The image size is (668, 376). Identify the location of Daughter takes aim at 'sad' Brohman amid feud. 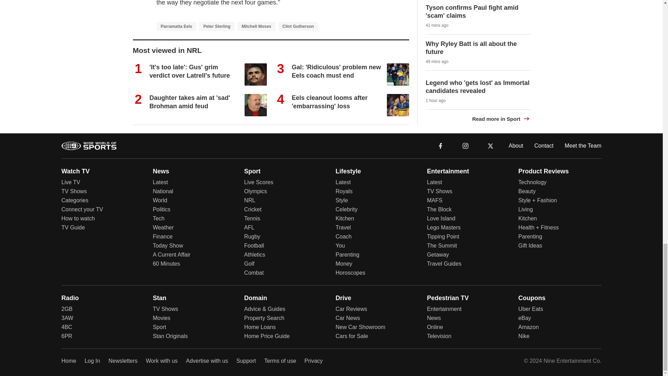
(190, 102).